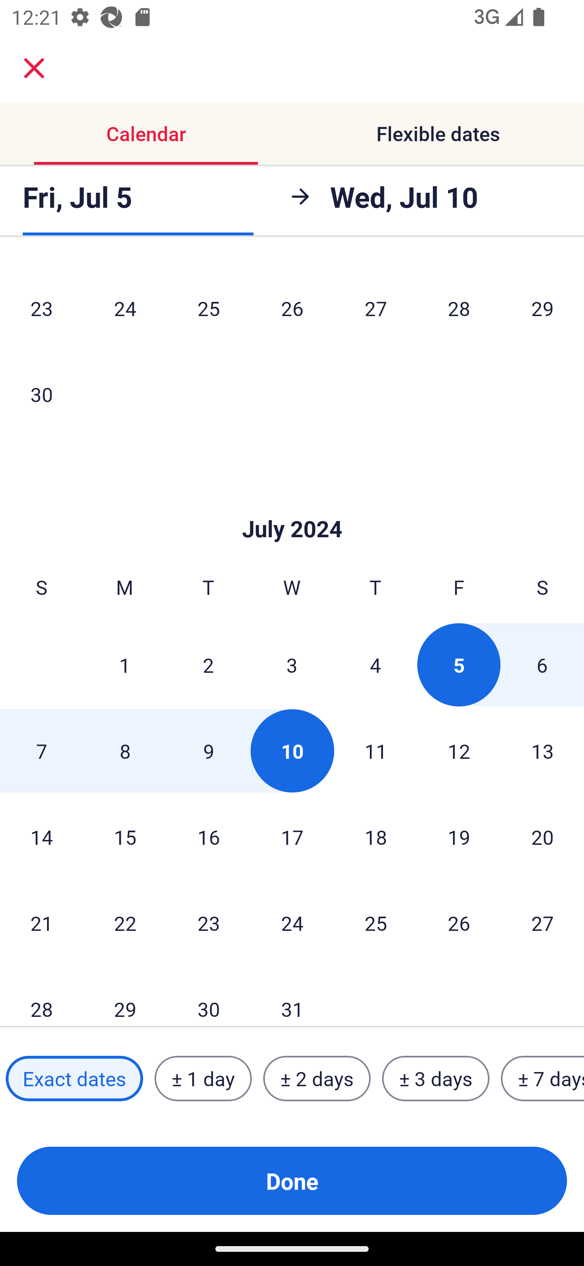  Describe the element at coordinates (543, 923) in the screenshot. I see `27 Saturday, July 27, 2024` at that location.